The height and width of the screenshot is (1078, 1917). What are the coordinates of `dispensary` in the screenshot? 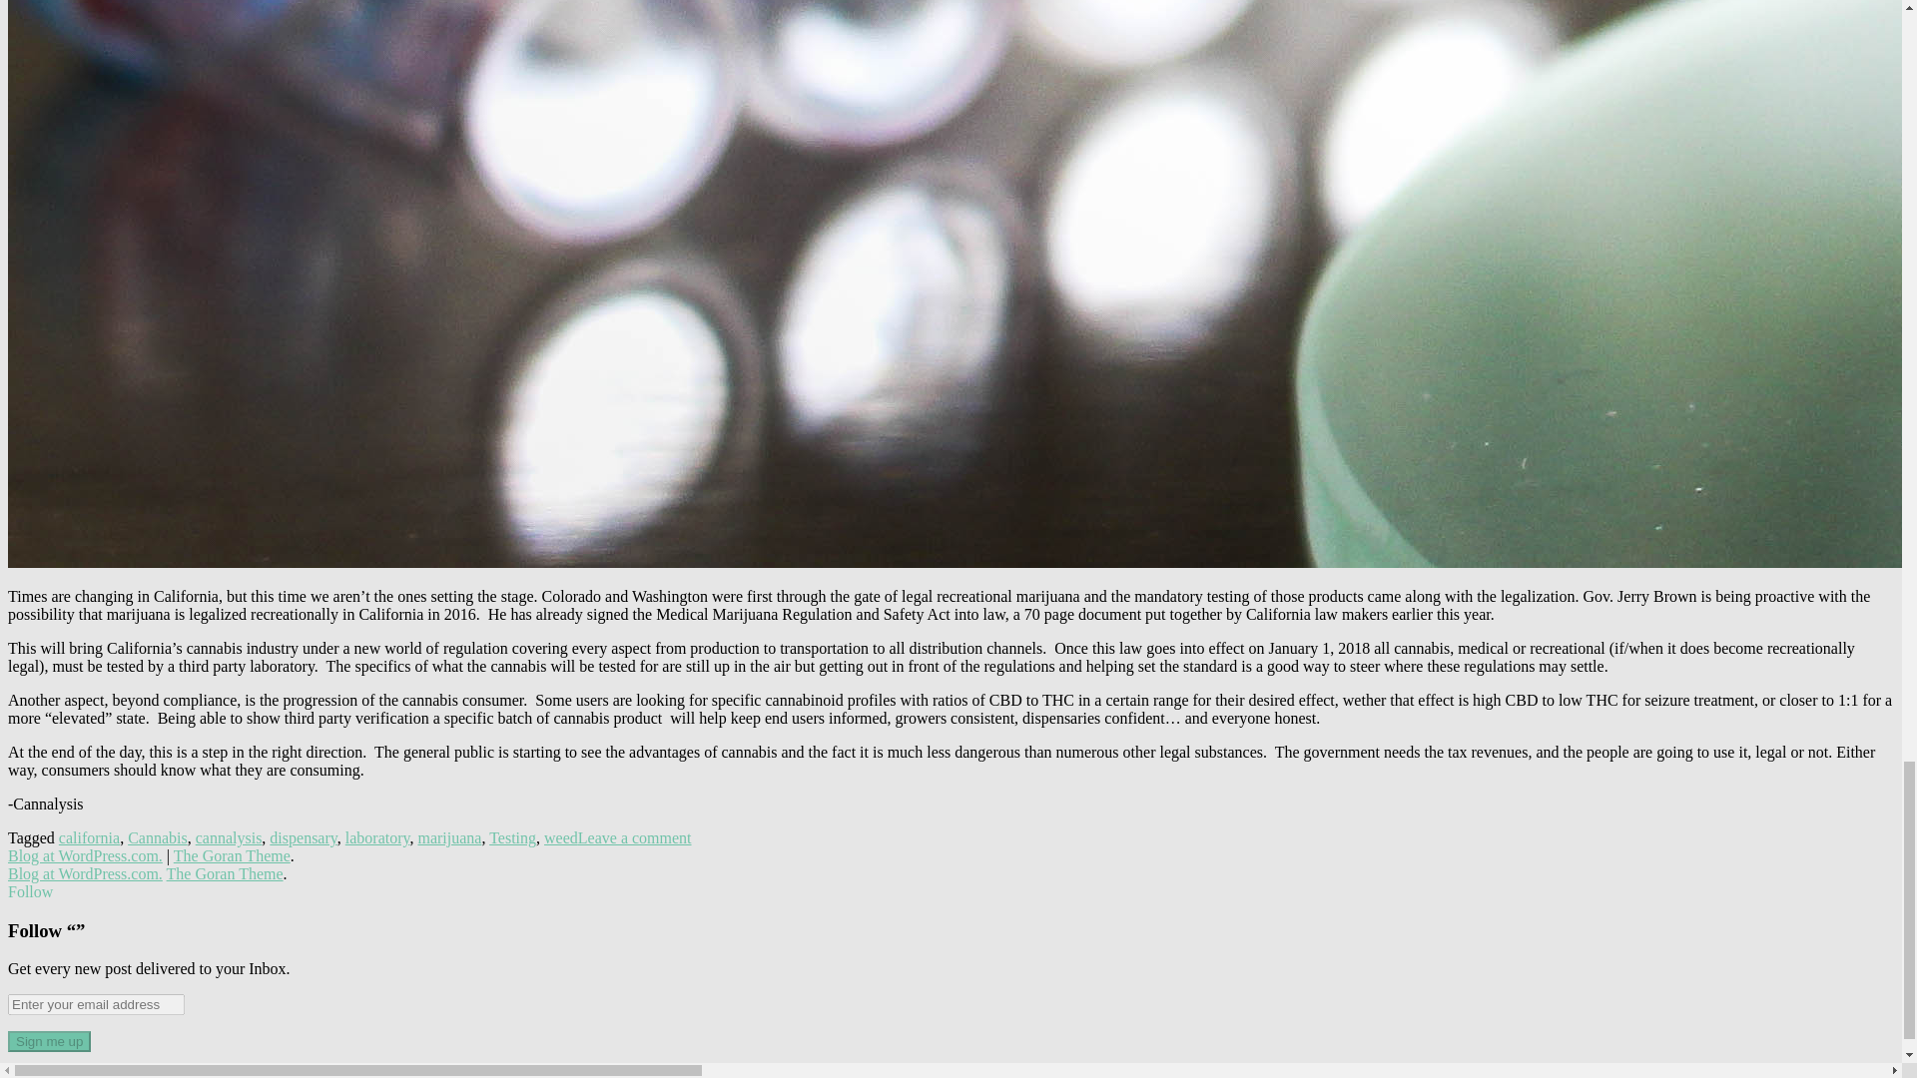 It's located at (304, 836).